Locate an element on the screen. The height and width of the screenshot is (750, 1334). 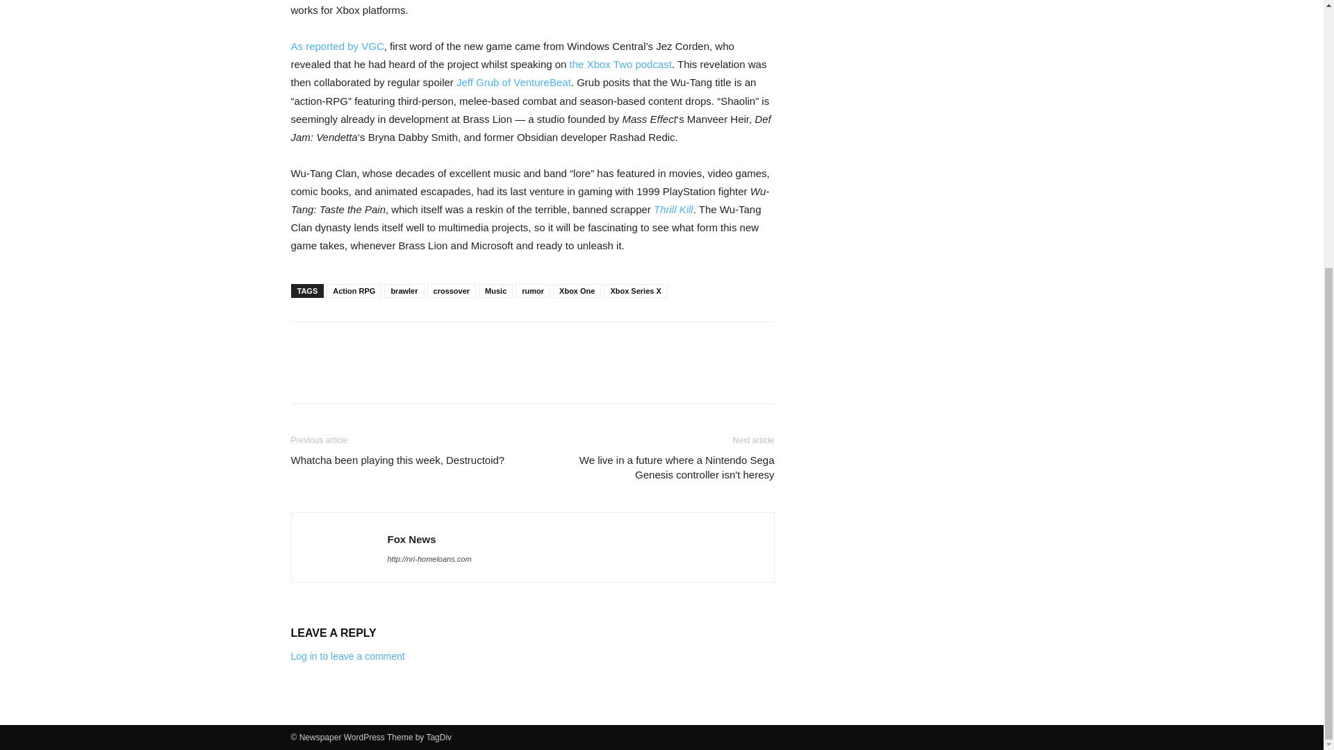
rumor is located at coordinates (532, 290).